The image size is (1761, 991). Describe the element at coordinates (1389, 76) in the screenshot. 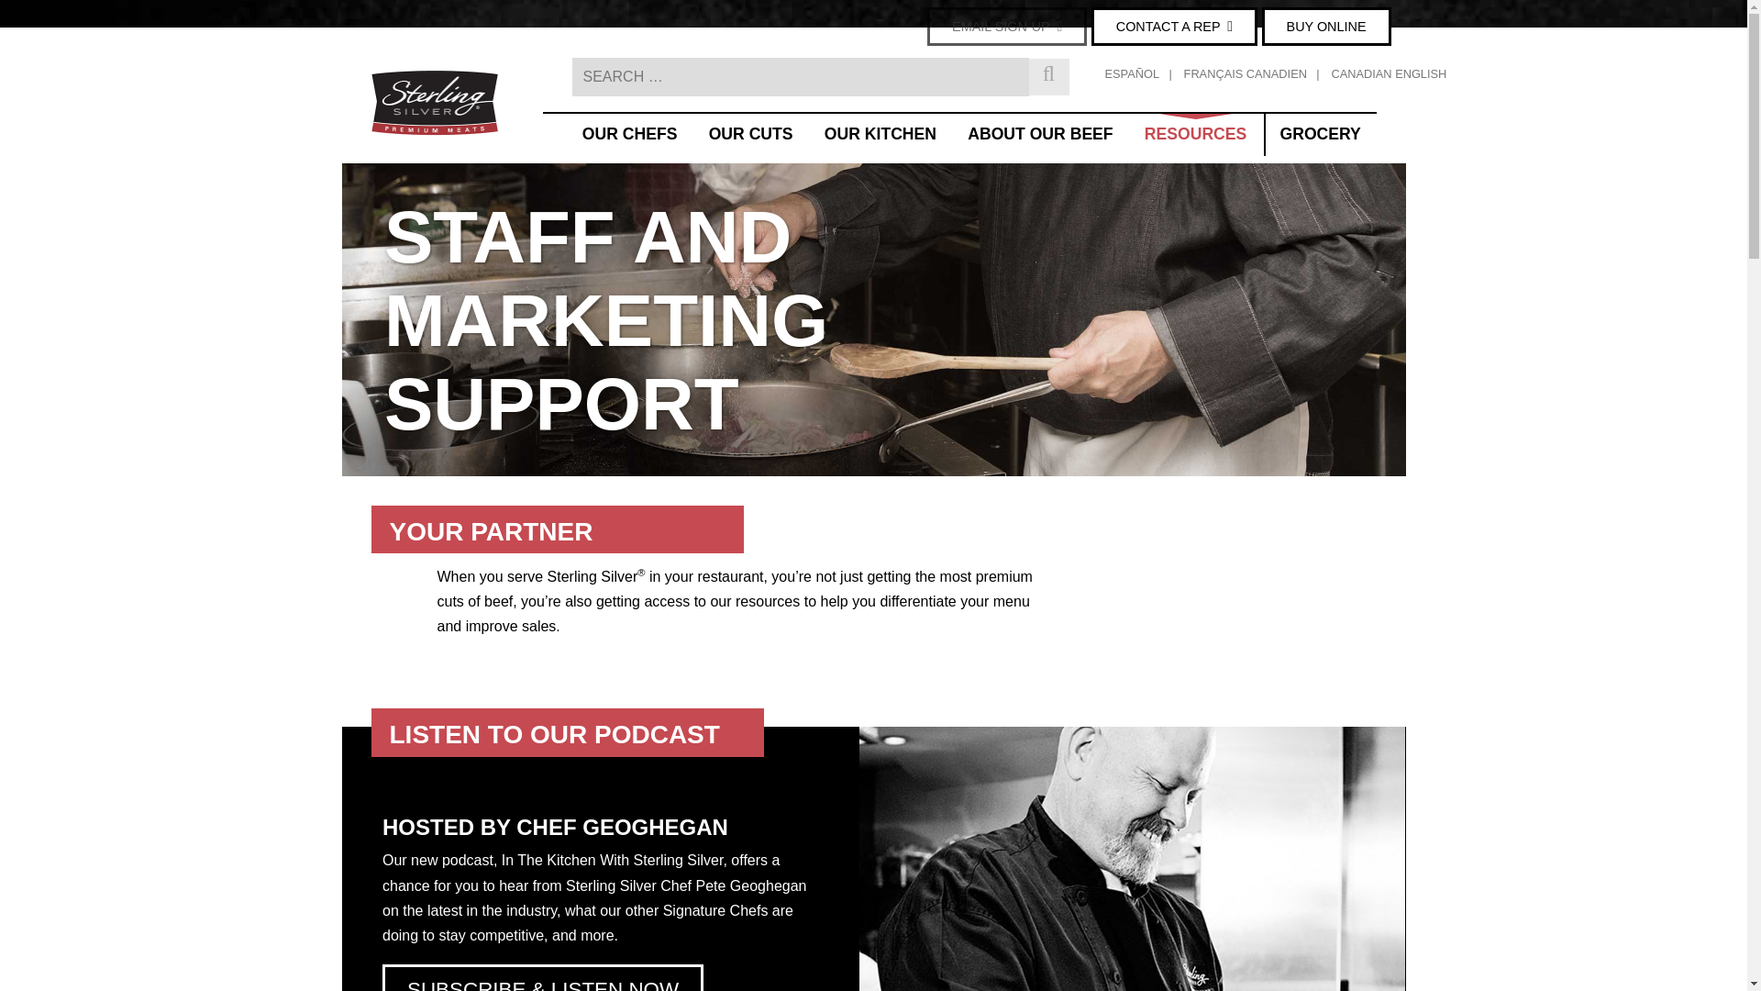

I see `CANADIAN ENGLISH` at that location.